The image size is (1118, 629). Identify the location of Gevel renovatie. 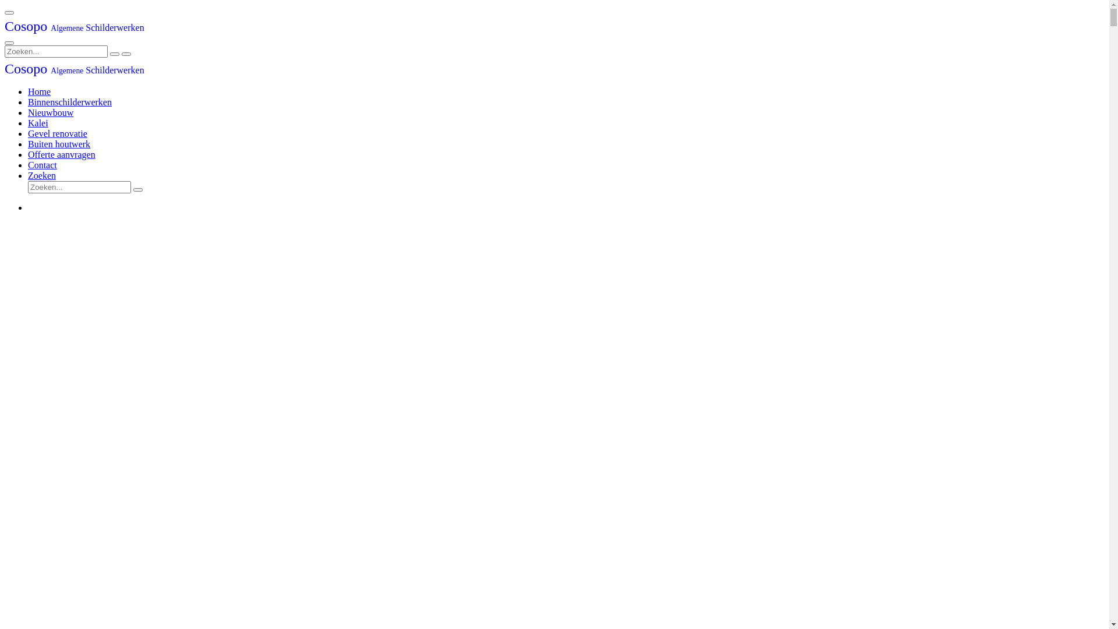
(58, 134).